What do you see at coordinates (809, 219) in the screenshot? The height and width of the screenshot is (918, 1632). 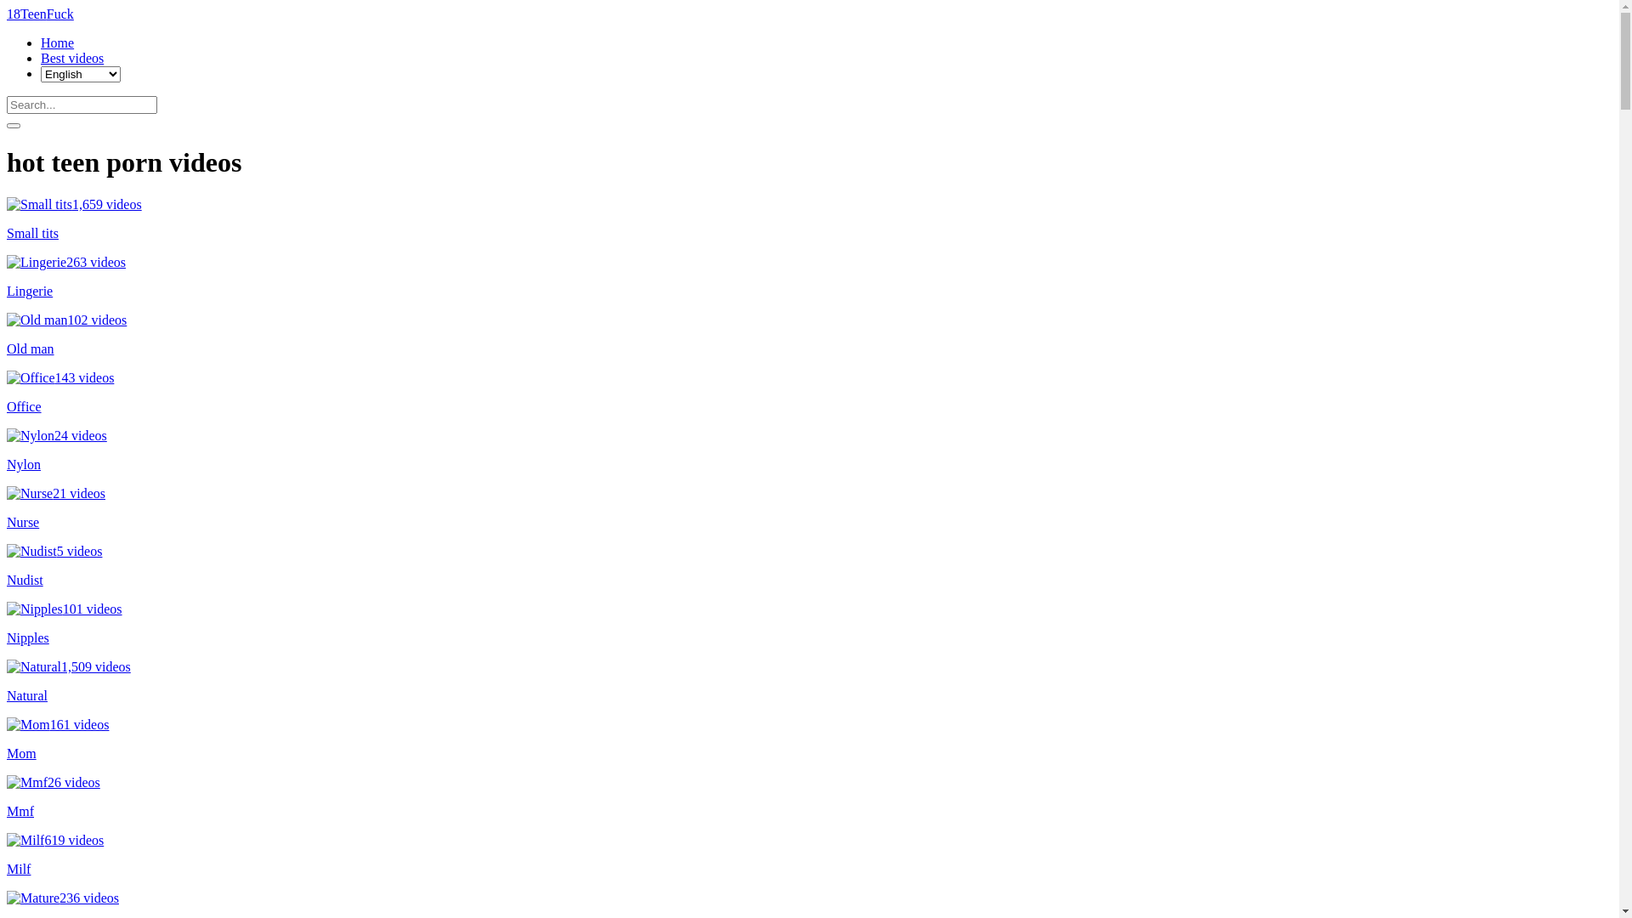 I see `1,659 videos
Small tits` at bounding box center [809, 219].